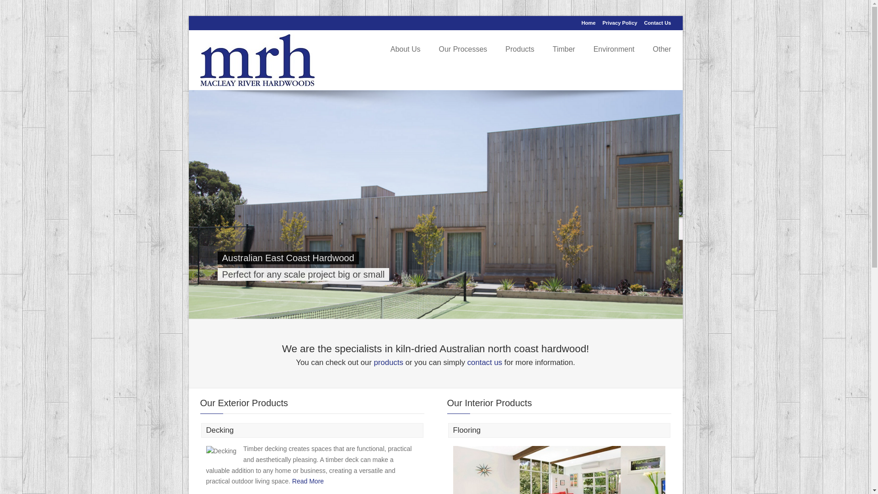  I want to click on Other, so click(662, 49).